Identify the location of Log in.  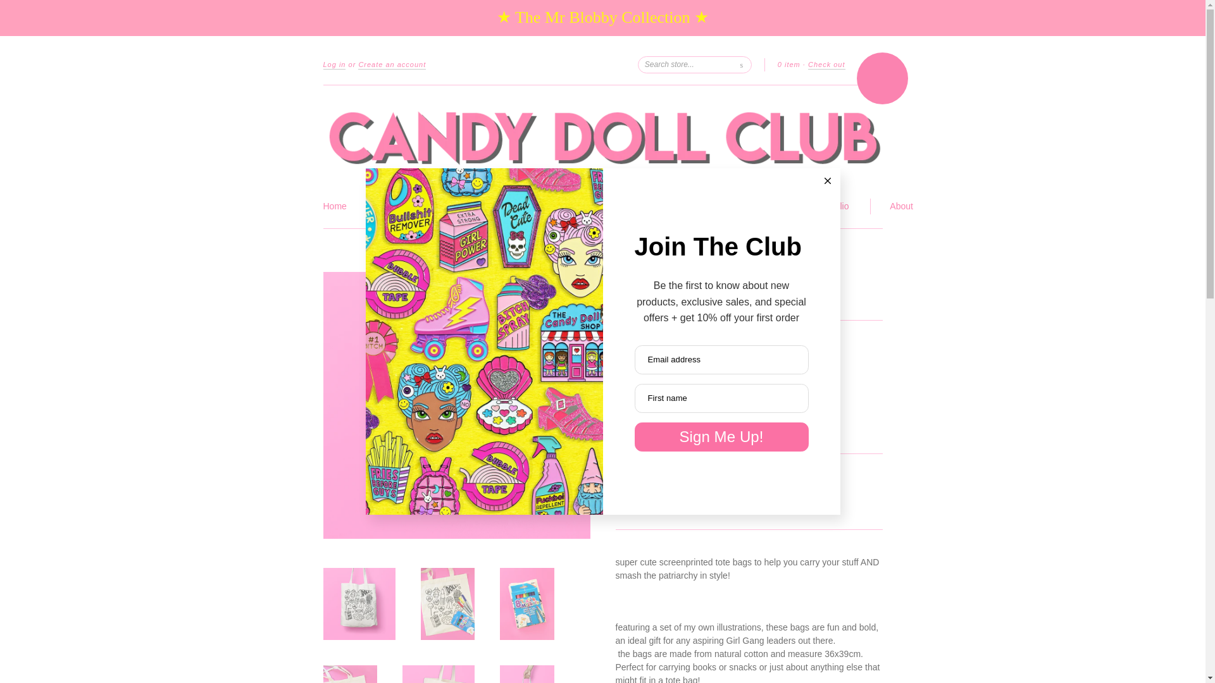
(334, 65).